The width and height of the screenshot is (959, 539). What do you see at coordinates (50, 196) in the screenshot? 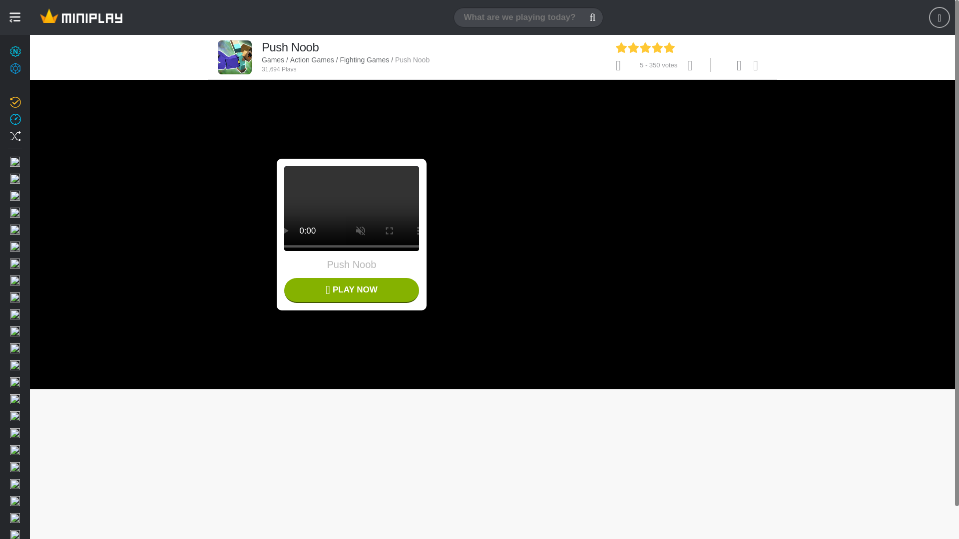
I see `Action Games` at bounding box center [50, 196].